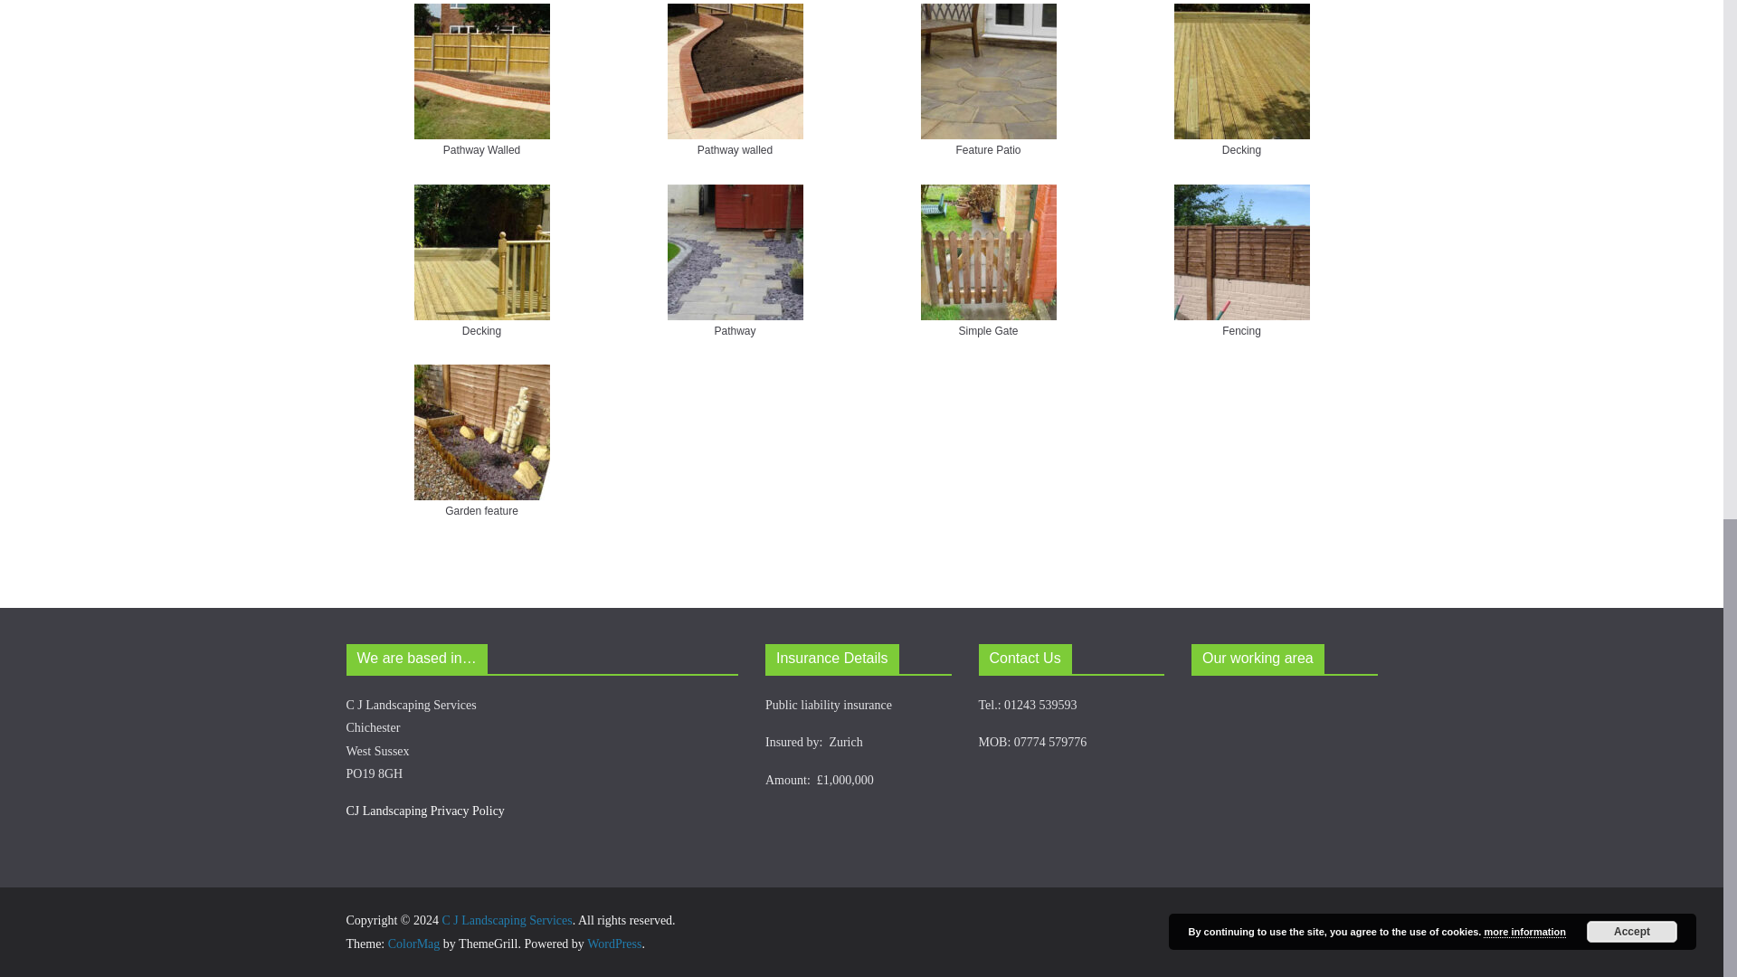 The height and width of the screenshot is (977, 1737). Describe the element at coordinates (506, 919) in the screenshot. I see `C J Landscaping Services` at that location.